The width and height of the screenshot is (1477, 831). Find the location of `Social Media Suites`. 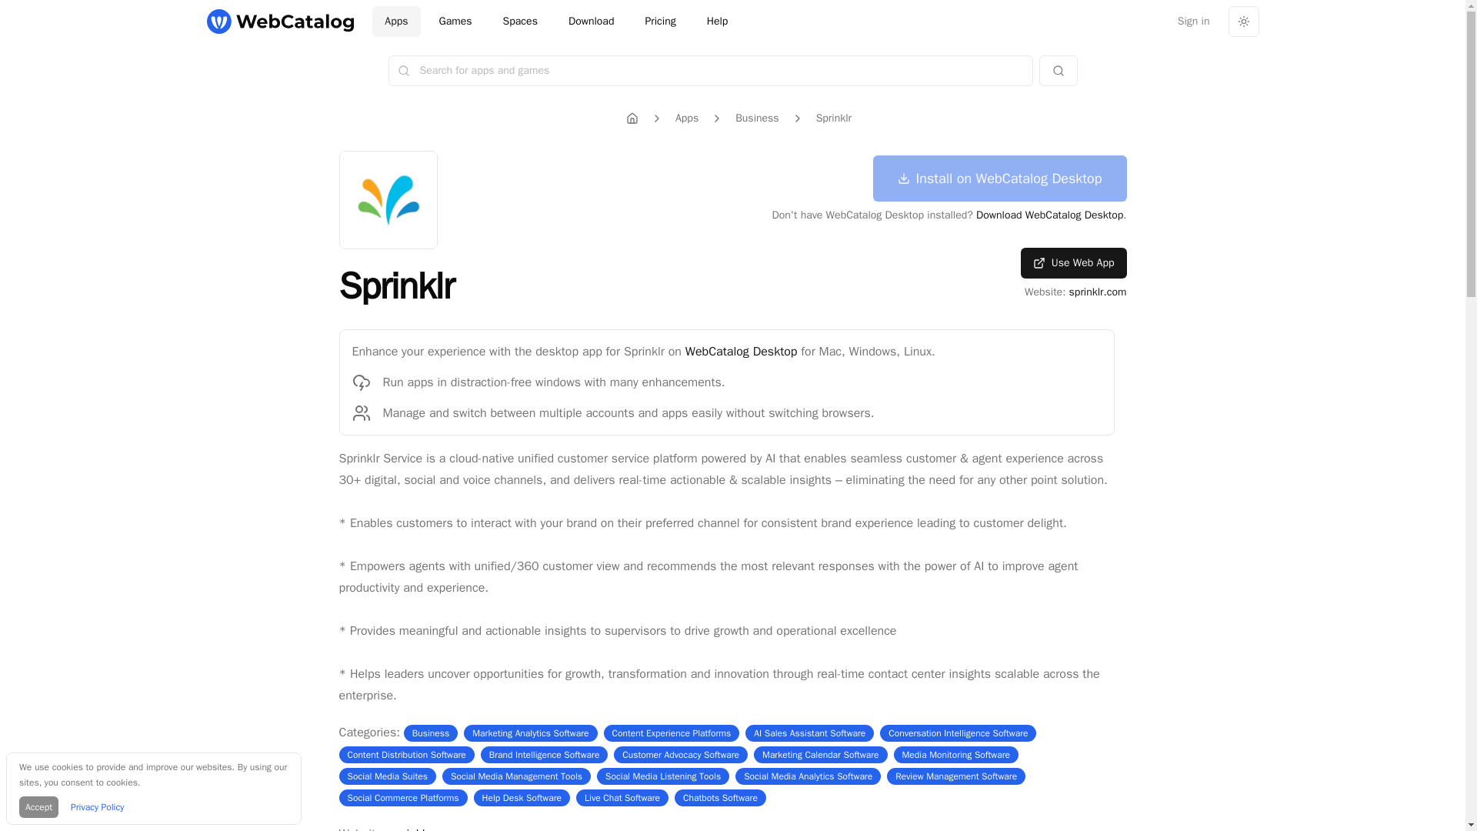

Social Media Suites is located at coordinates (388, 776).